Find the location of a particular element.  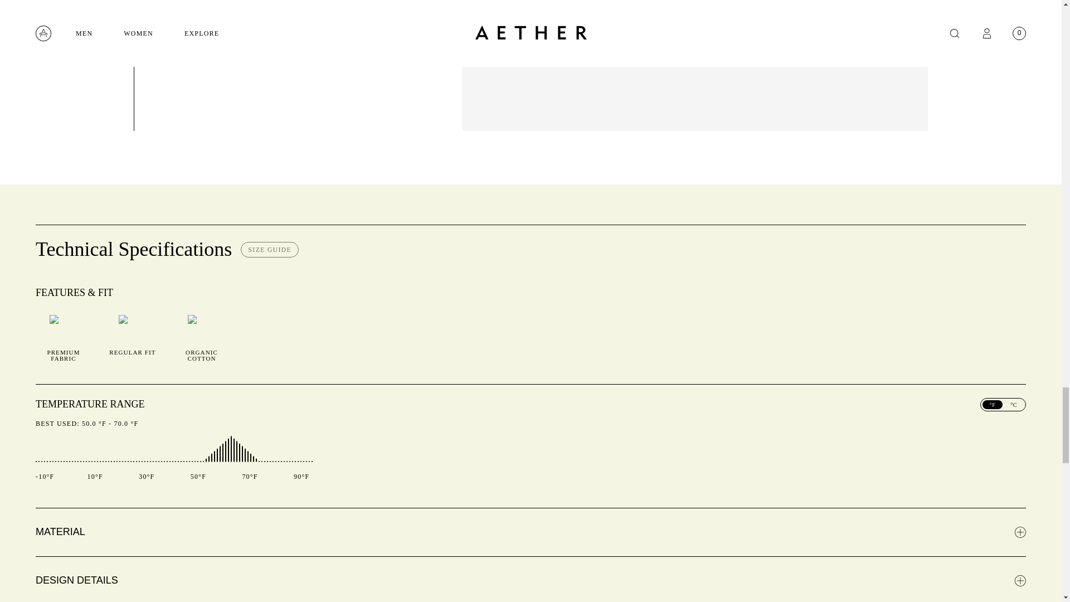

MATERIAL is located at coordinates (531, 532).